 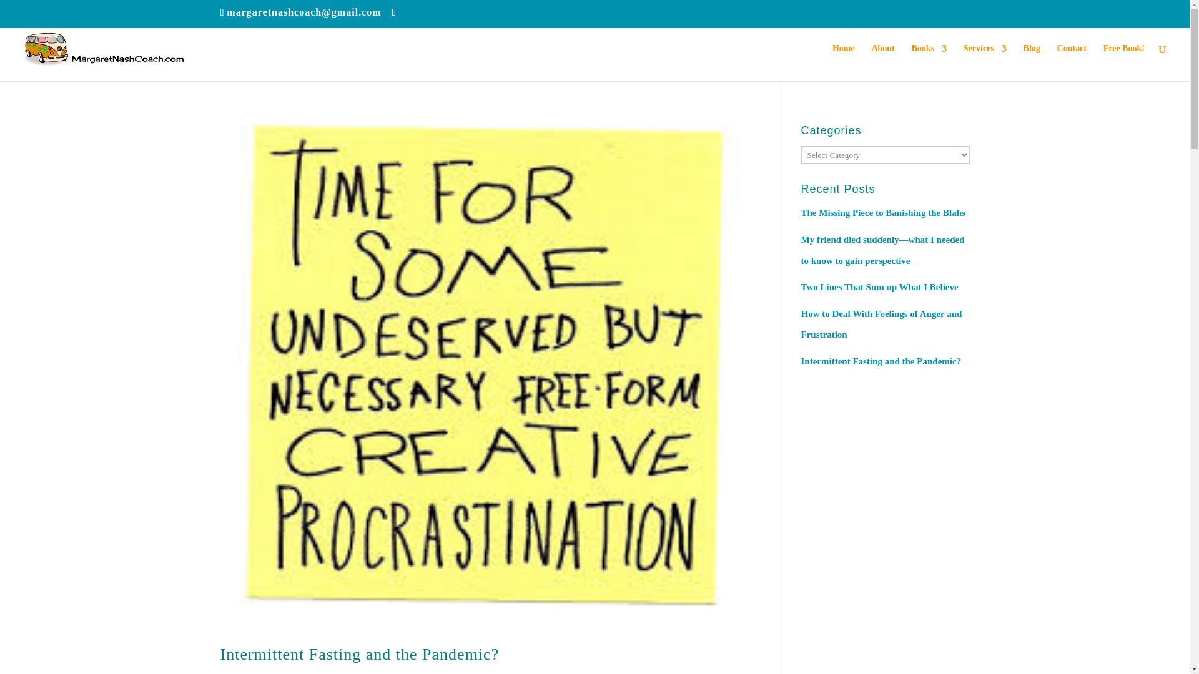 What do you see at coordinates (1124, 61) in the screenshot?
I see `Free Book!` at bounding box center [1124, 61].